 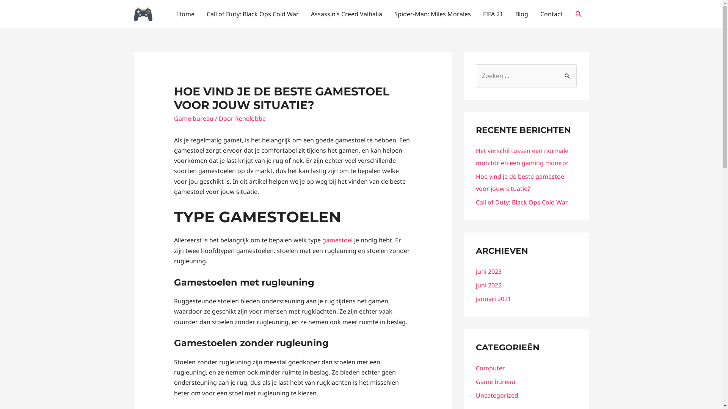 What do you see at coordinates (490, 368) in the screenshot?
I see `Computer` at bounding box center [490, 368].